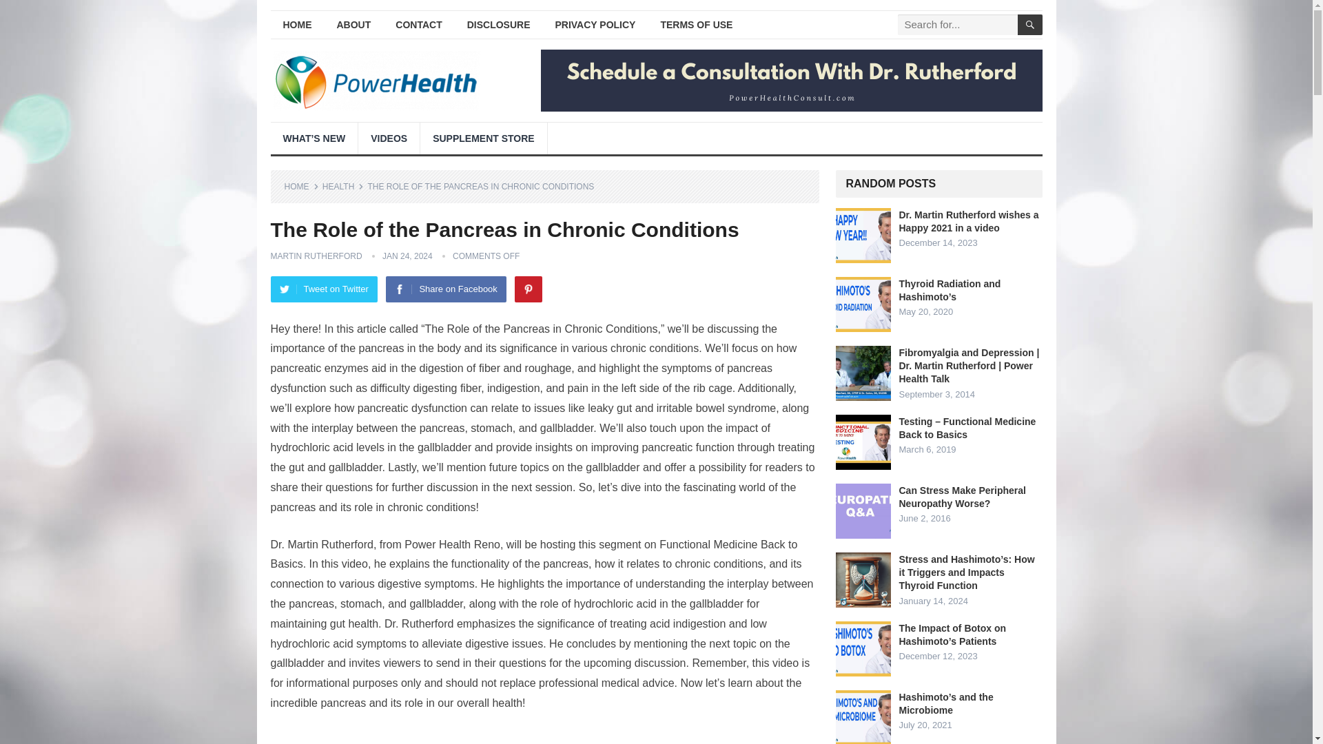 This screenshot has width=1323, height=744. Describe the element at coordinates (323, 289) in the screenshot. I see `Tweet on Twitter` at that location.